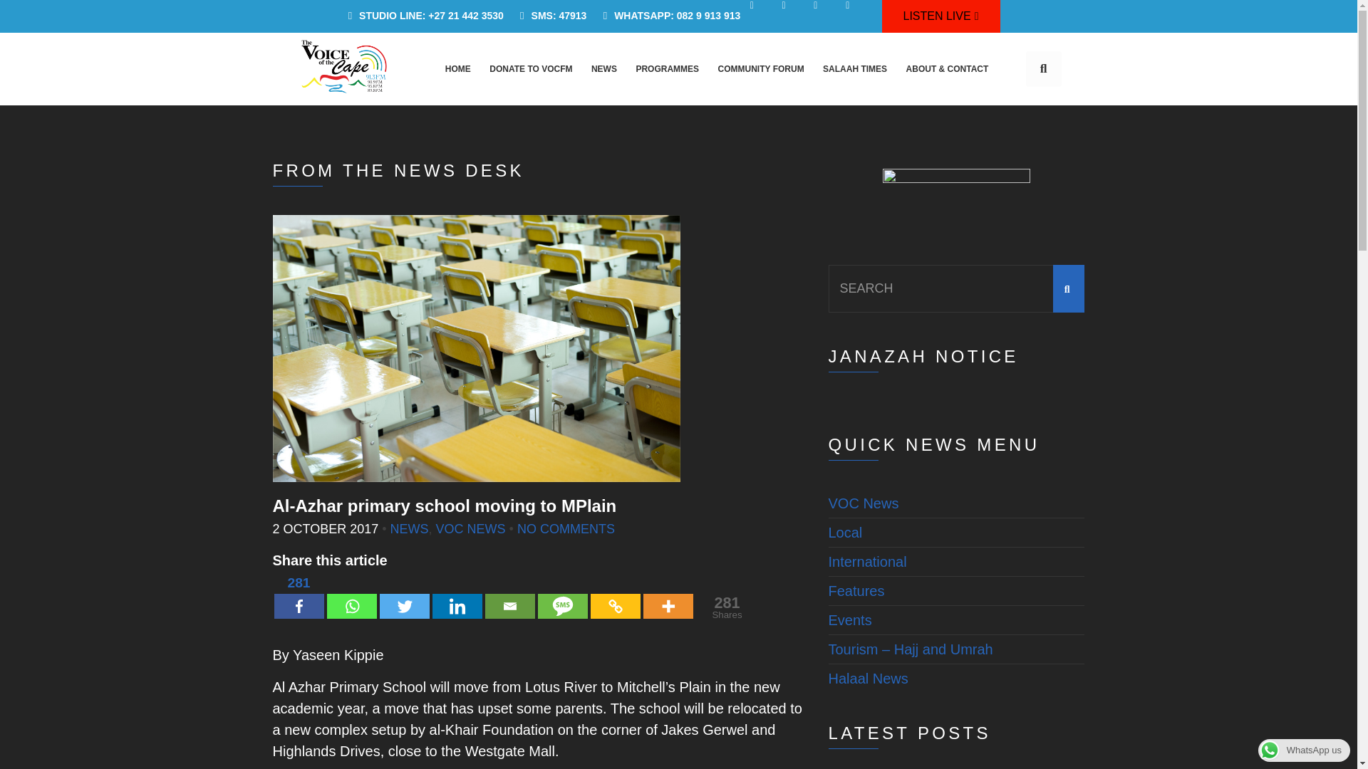  What do you see at coordinates (727, 607) in the screenshot?
I see `Total Shares` at bounding box center [727, 607].